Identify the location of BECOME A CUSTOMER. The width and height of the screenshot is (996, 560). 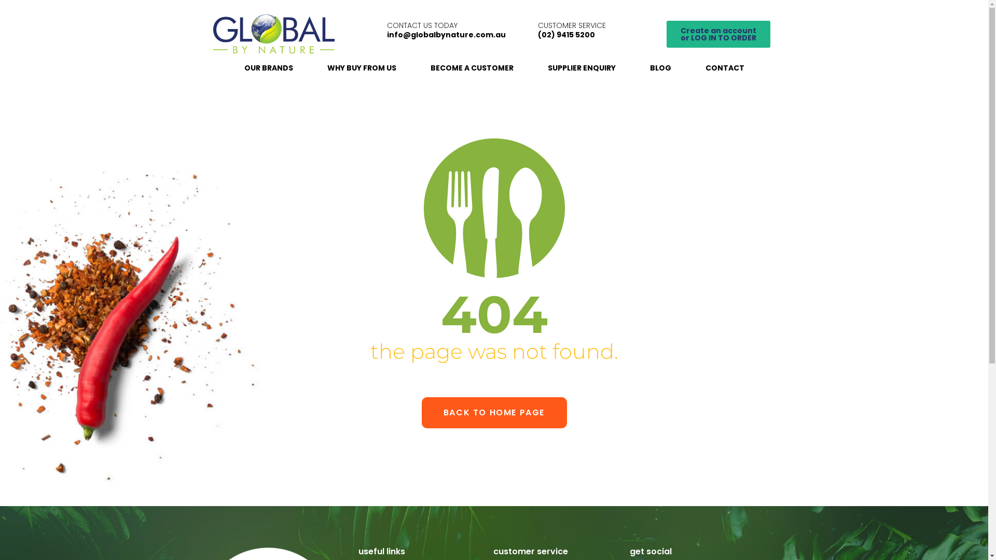
(472, 68).